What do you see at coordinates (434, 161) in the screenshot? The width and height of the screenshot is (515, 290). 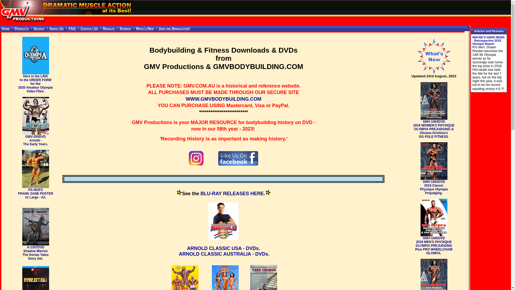 I see `2019 Classic Physique Olympia Prejudging` at bounding box center [434, 161].